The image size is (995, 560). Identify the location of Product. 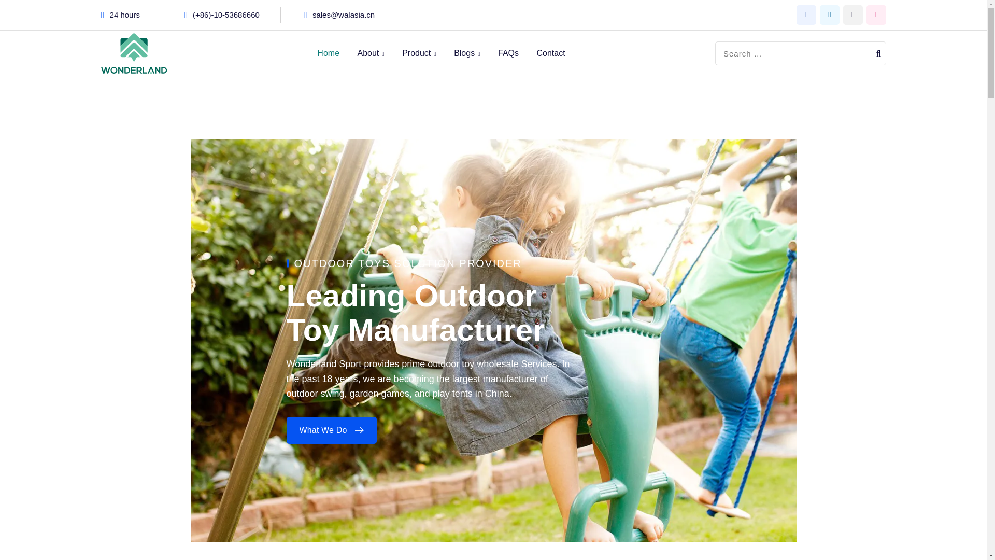
(419, 53).